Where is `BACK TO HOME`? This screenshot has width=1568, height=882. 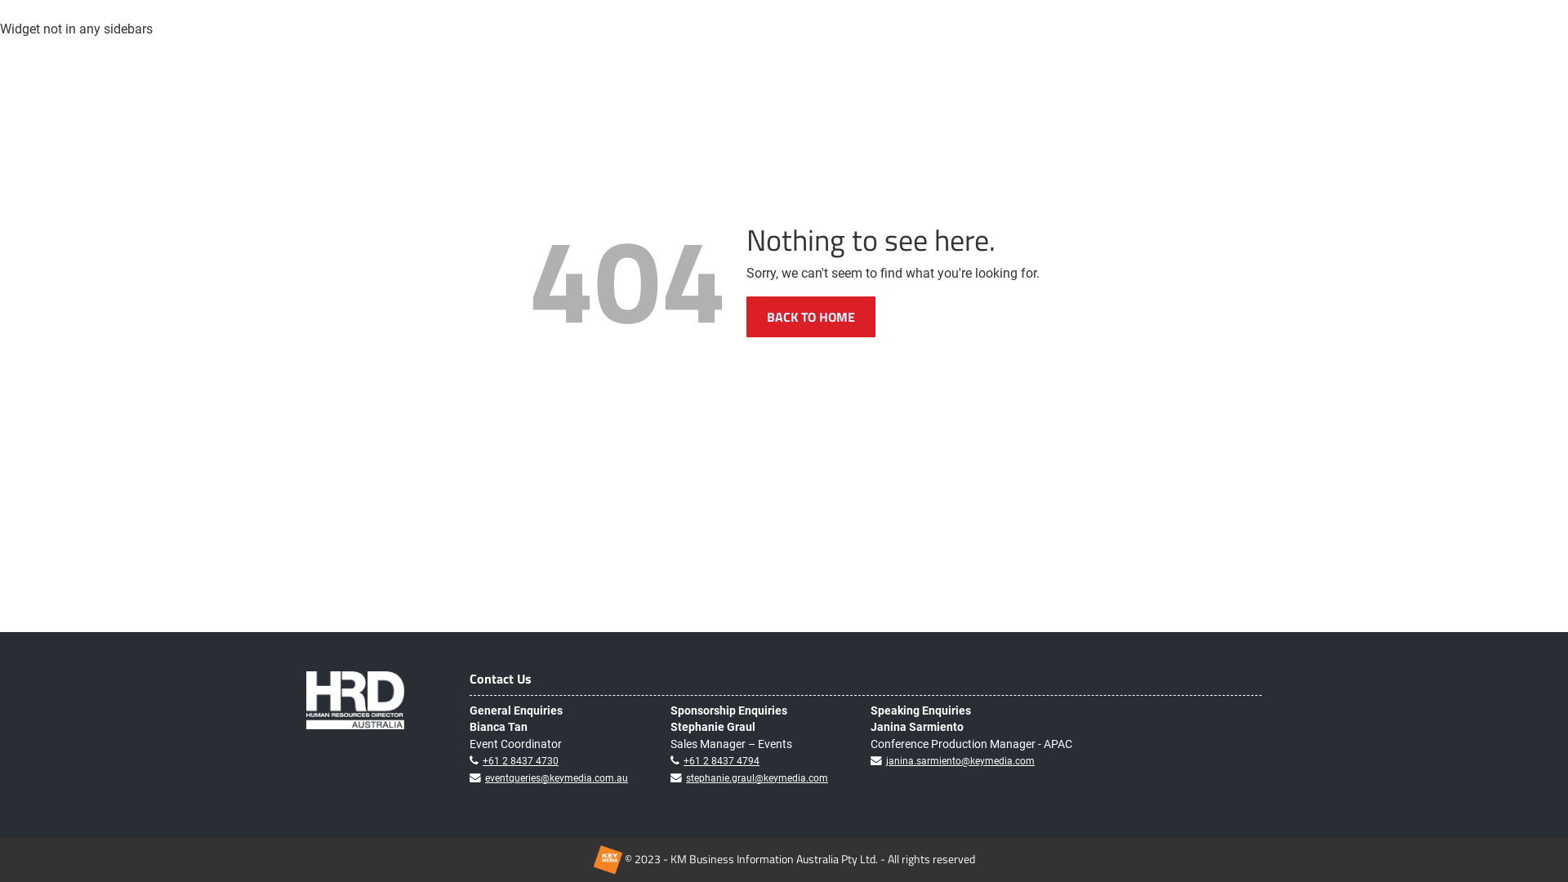 BACK TO HOME is located at coordinates (811, 317).